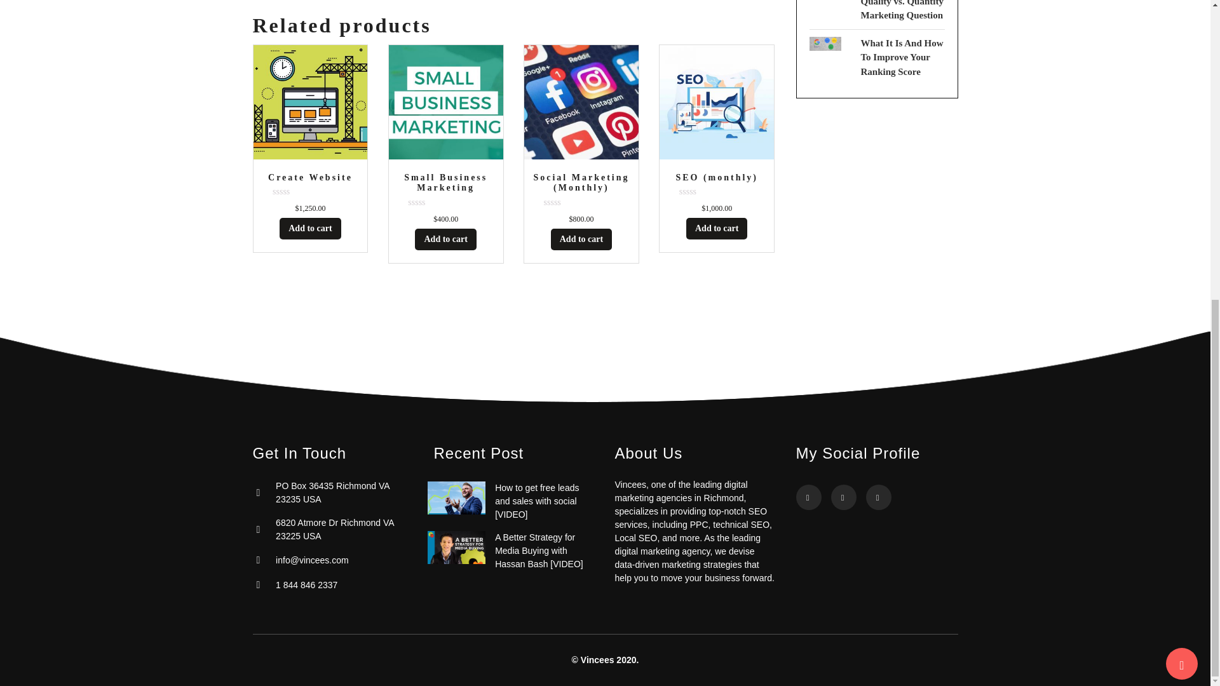  I want to click on What It Is And How To Improve Your Ranking Score, so click(901, 57).